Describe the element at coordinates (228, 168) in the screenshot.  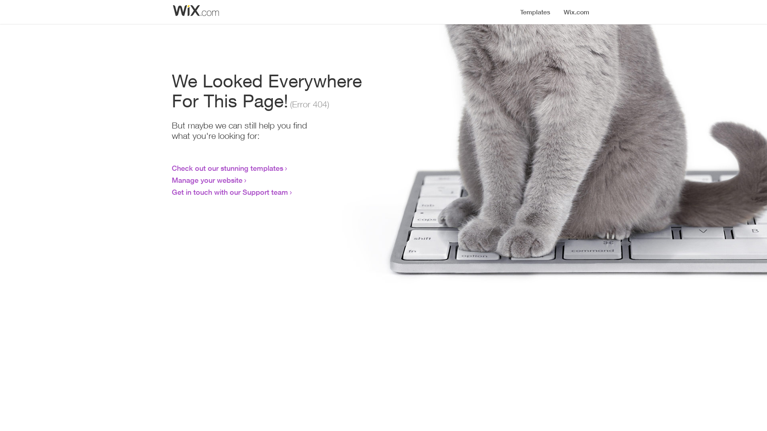
I see `Check out our stunning templates` at that location.